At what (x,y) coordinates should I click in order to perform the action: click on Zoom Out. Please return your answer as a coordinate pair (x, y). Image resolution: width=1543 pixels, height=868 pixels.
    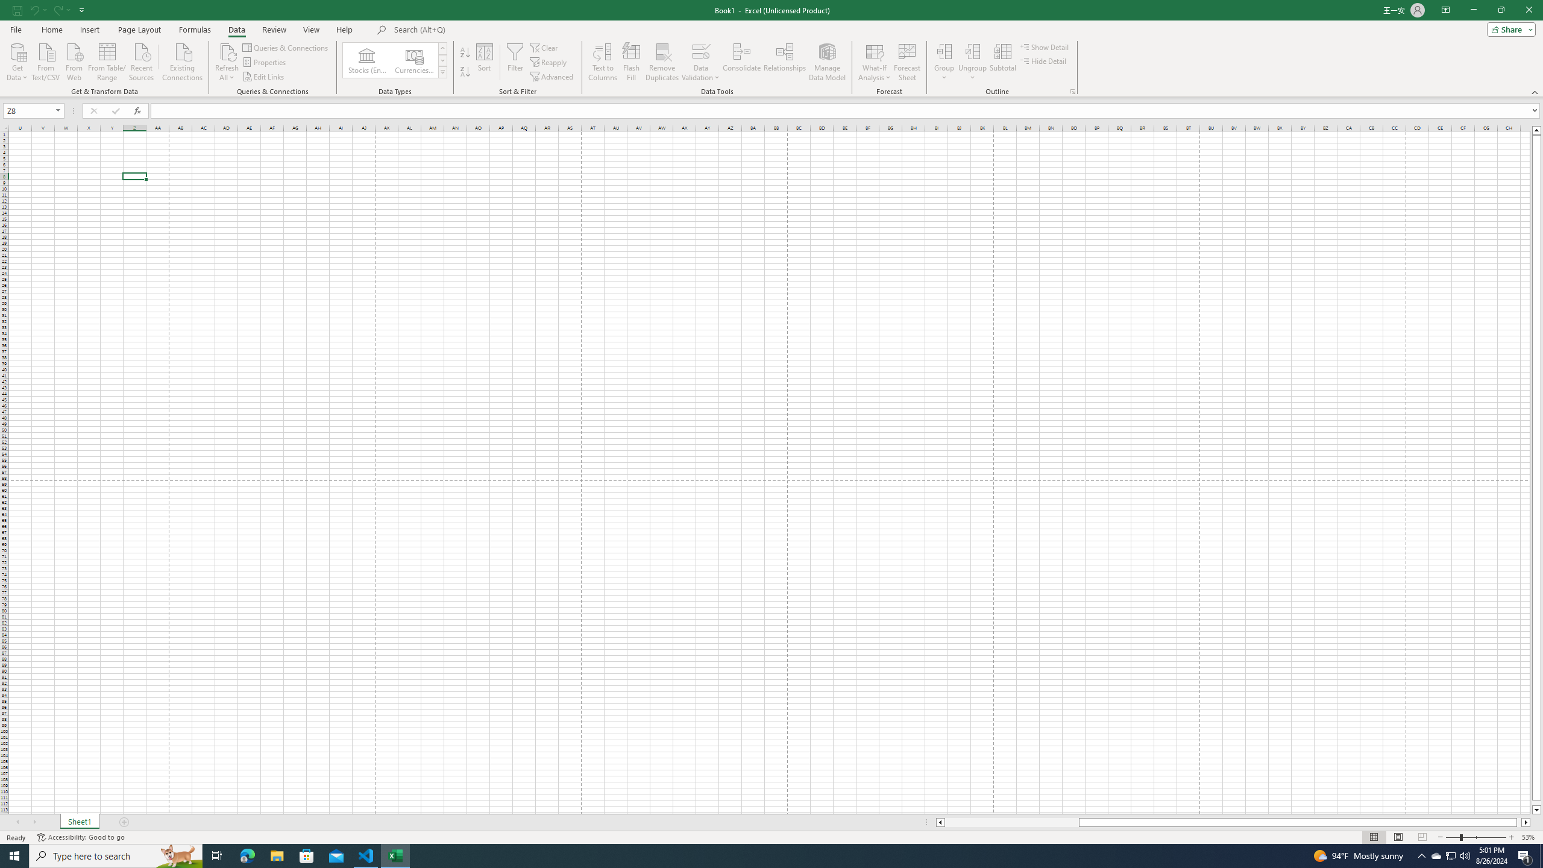
    Looking at the image, I should click on (1453, 837).